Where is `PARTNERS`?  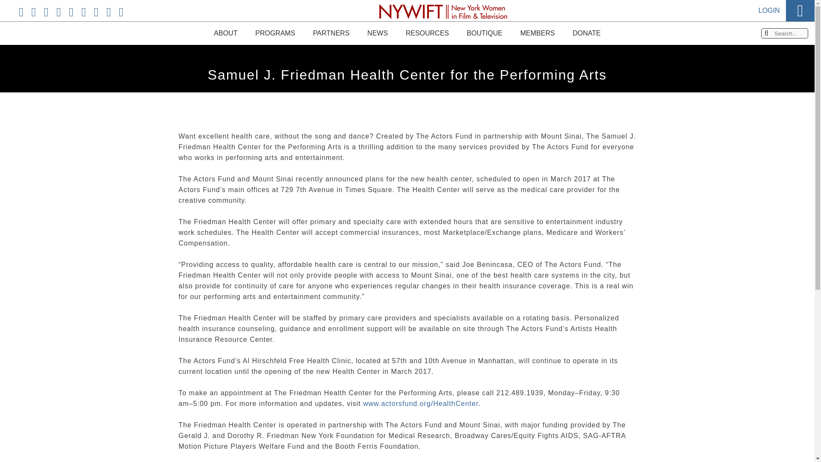 PARTNERS is located at coordinates (331, 33).